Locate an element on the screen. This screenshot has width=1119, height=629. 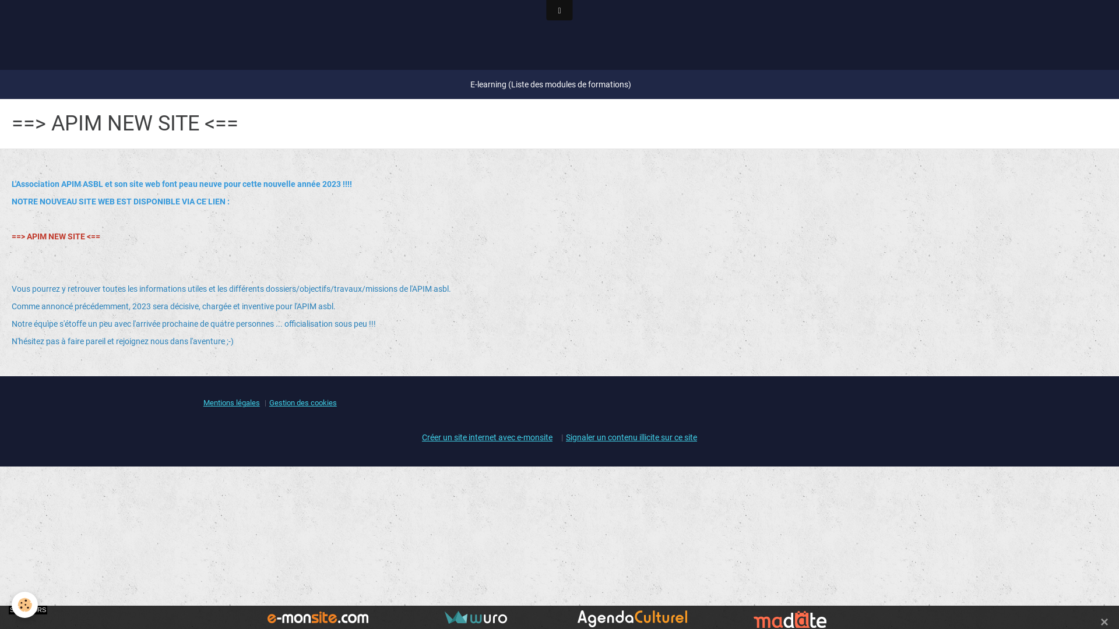
Madate is located at coordinates (790, 619).